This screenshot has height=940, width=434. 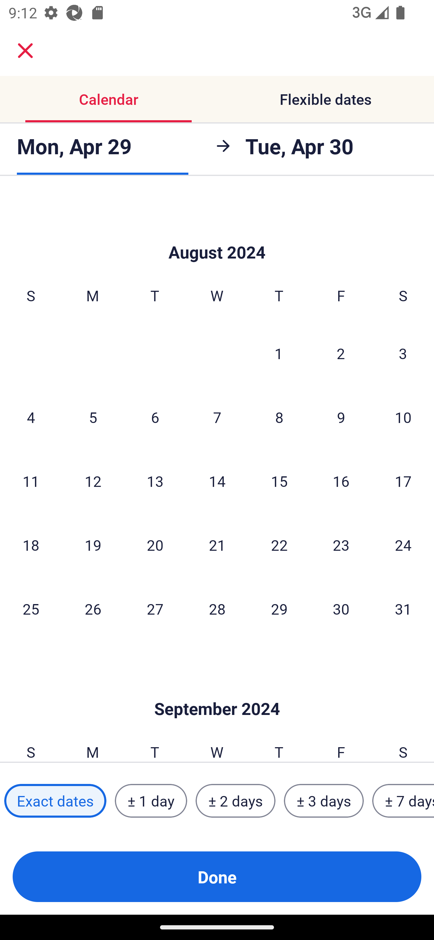 I want to click on 15 Thursday, August 15, 2024, so click(x=279, y=481).